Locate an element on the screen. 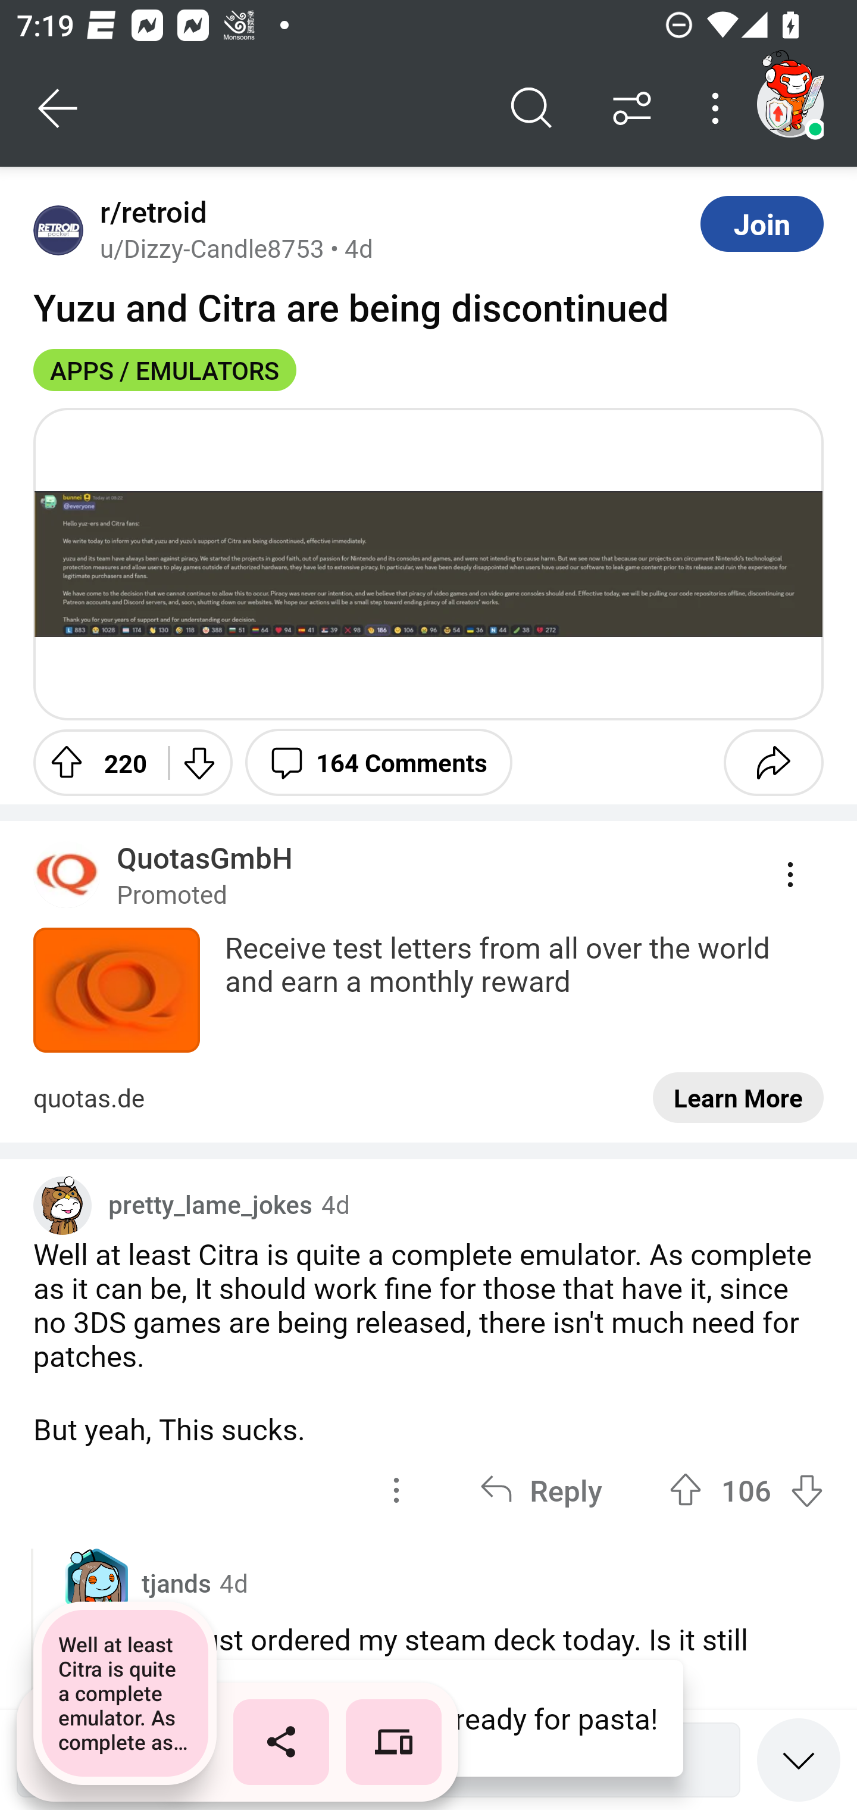 This screenshot has height=1810, width=857. Avatar is located at coordinates (58, 230).